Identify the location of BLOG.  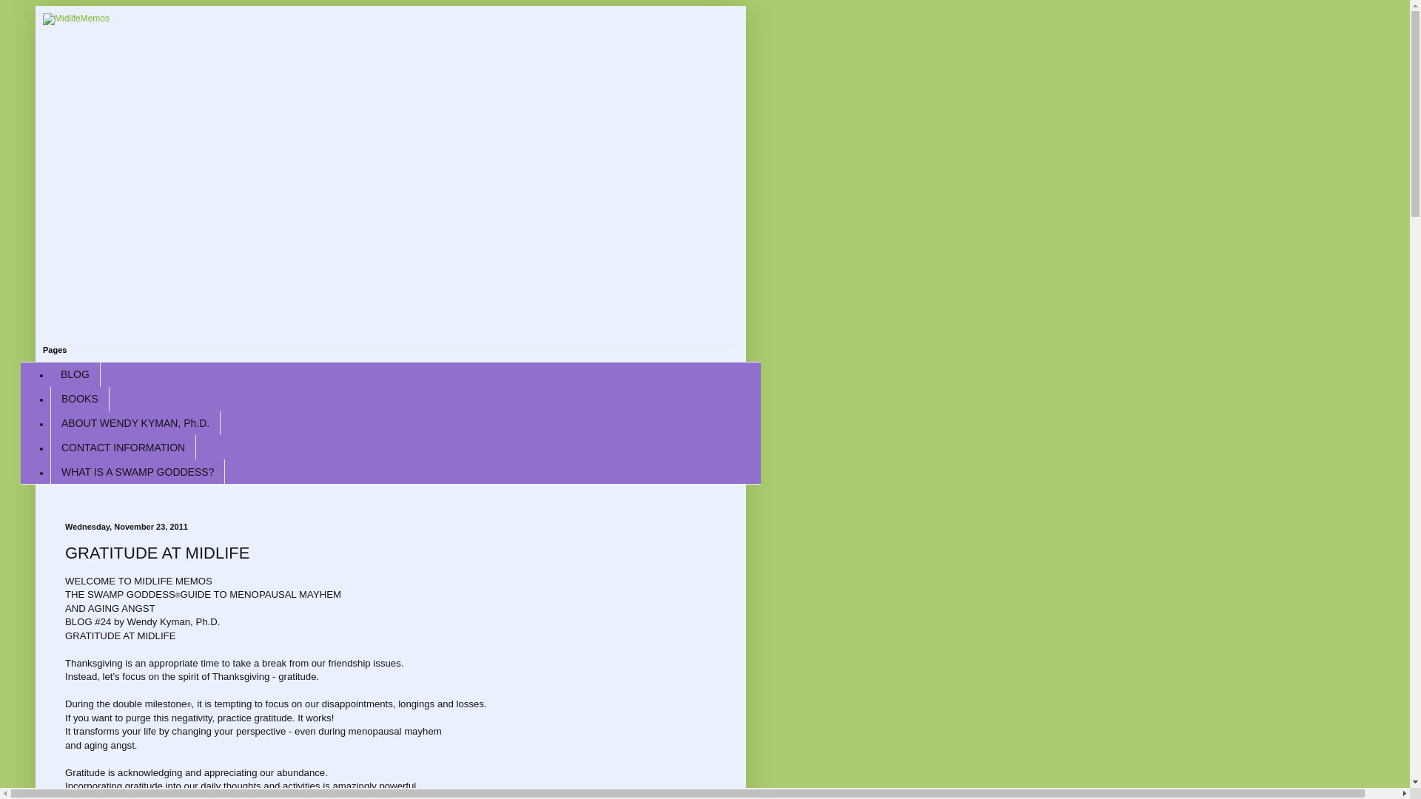
(75, 374).